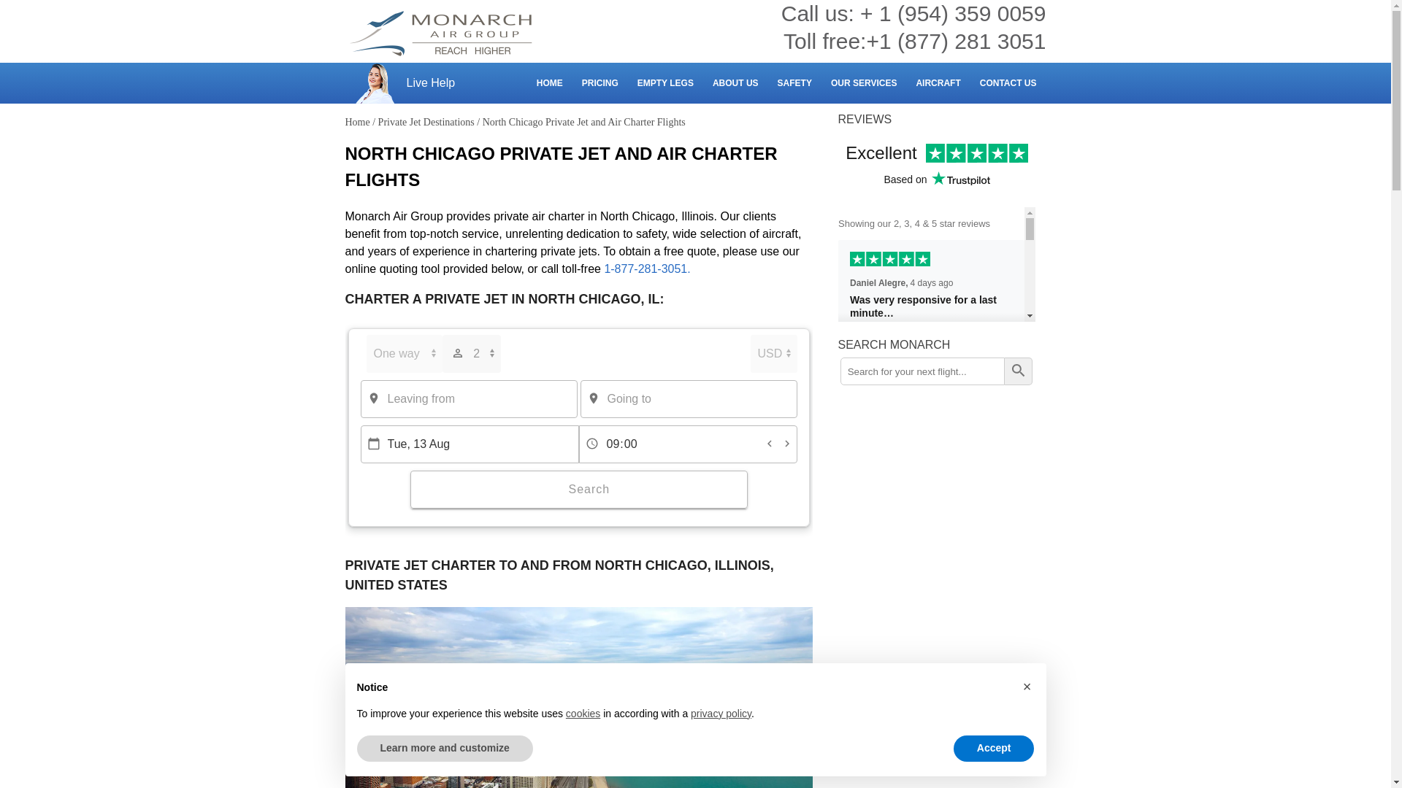  What do you see at coordinates (469, 444) in the screenshot?
I see `Tue, 13 Aug` at bounding box center [469, 444].